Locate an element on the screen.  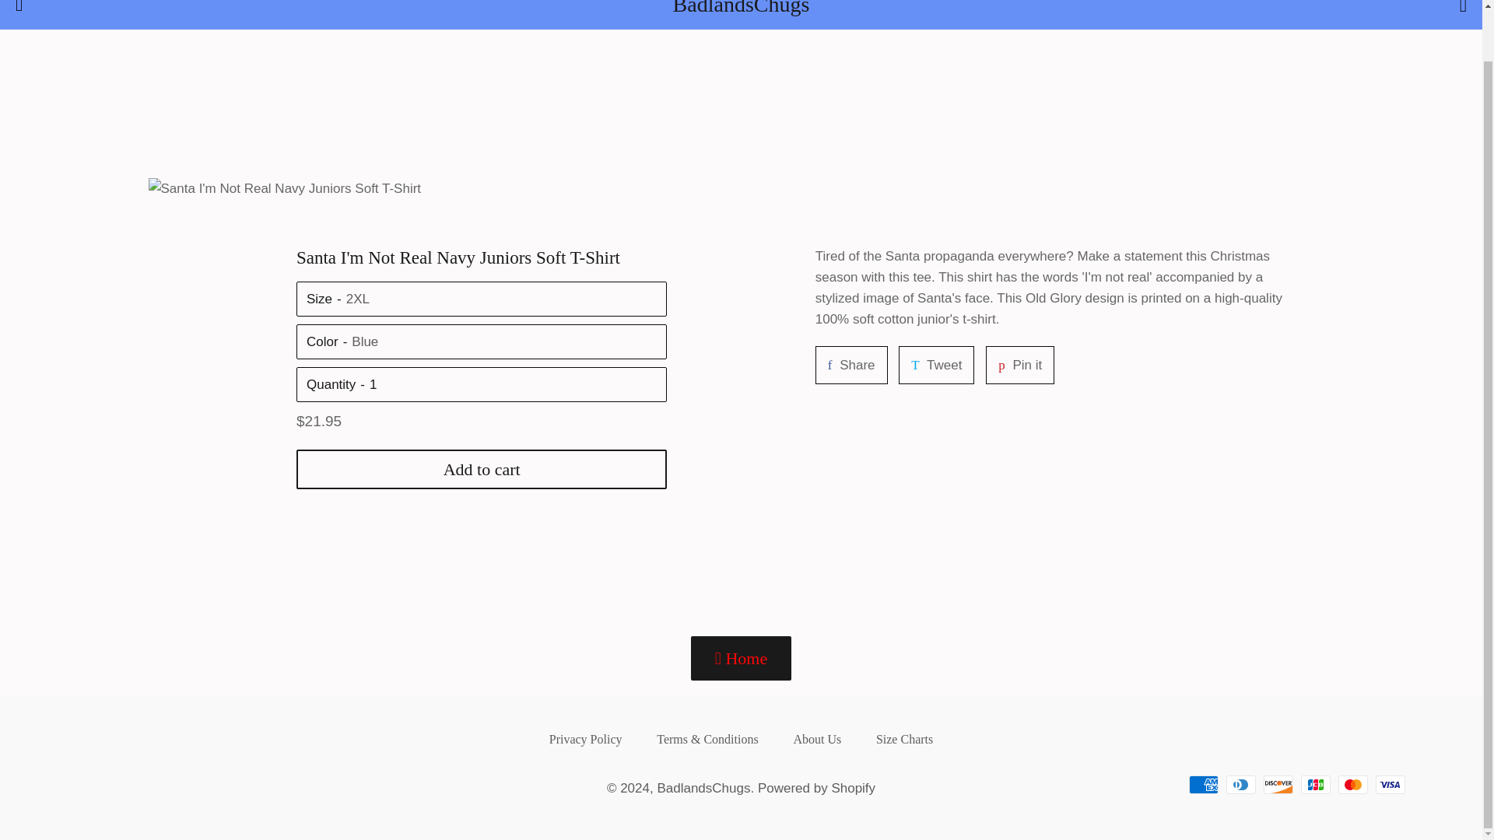
American Express is located at coordinates (1204, 784).